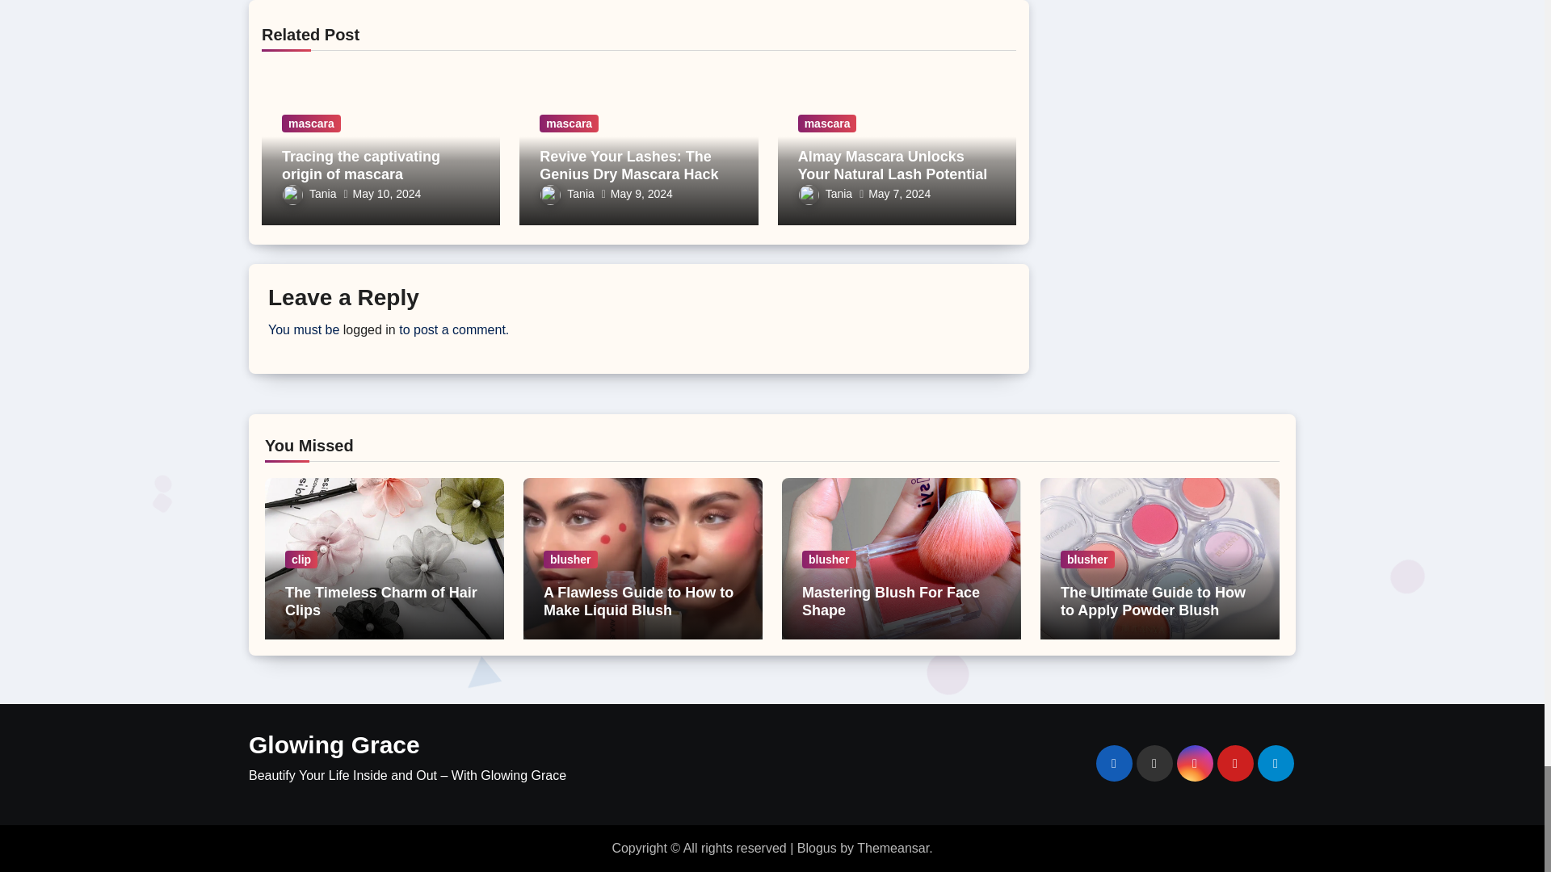  I want to click on Permalink to: Mastering Blush For Face Shape, so click(890, 601).